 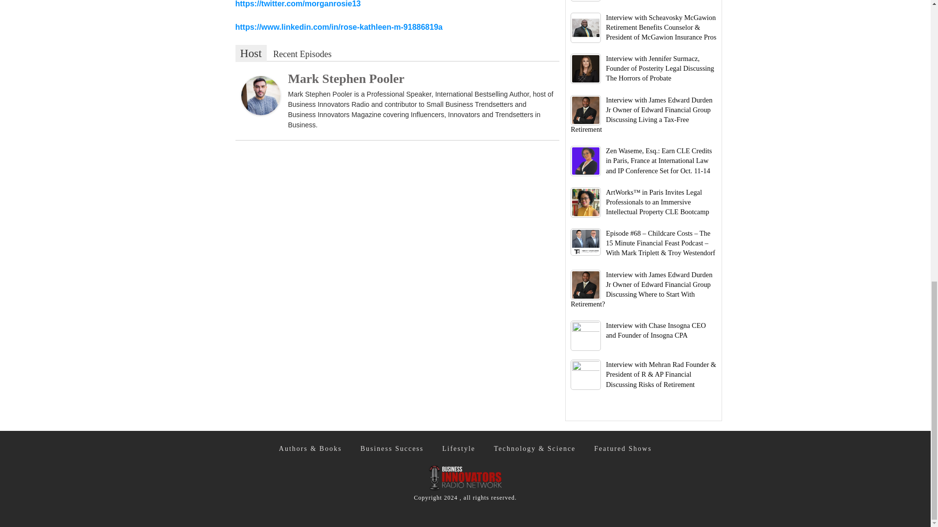 I want to click on Host, so click(x=251, y=53).